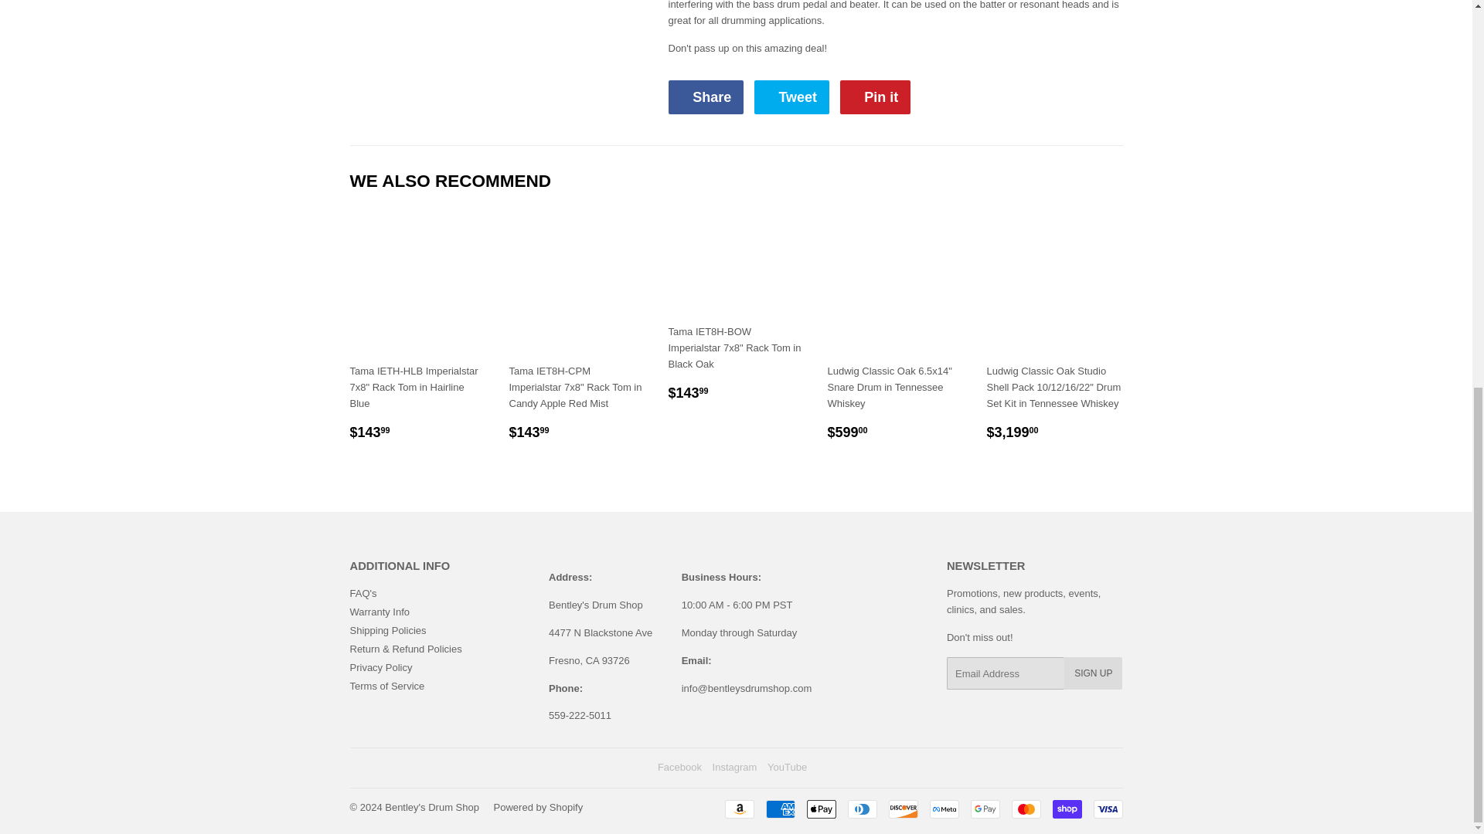 This screenshot has height=834, width=1484. What do you see at coordinates (985, 809) in the screenshot?
I see `Google Pay` at bounding box center [985, 809].